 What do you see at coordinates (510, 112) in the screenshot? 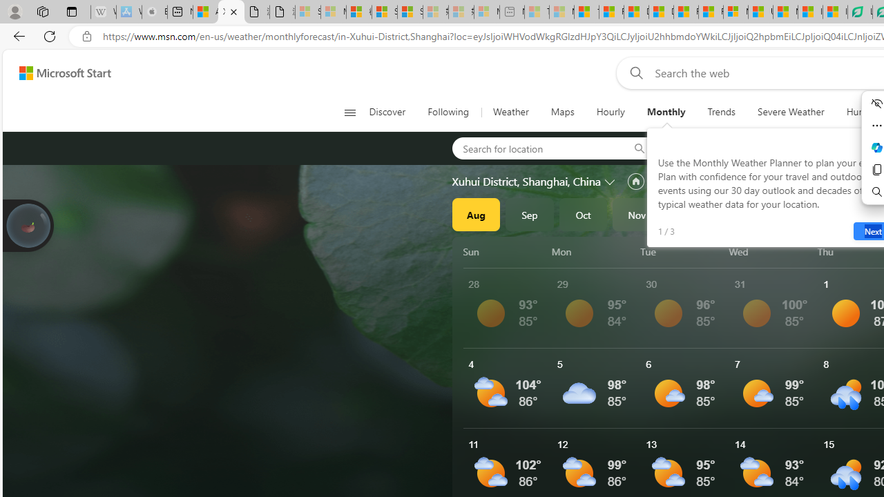
I see `Weather` at bounding box center [510, 112].